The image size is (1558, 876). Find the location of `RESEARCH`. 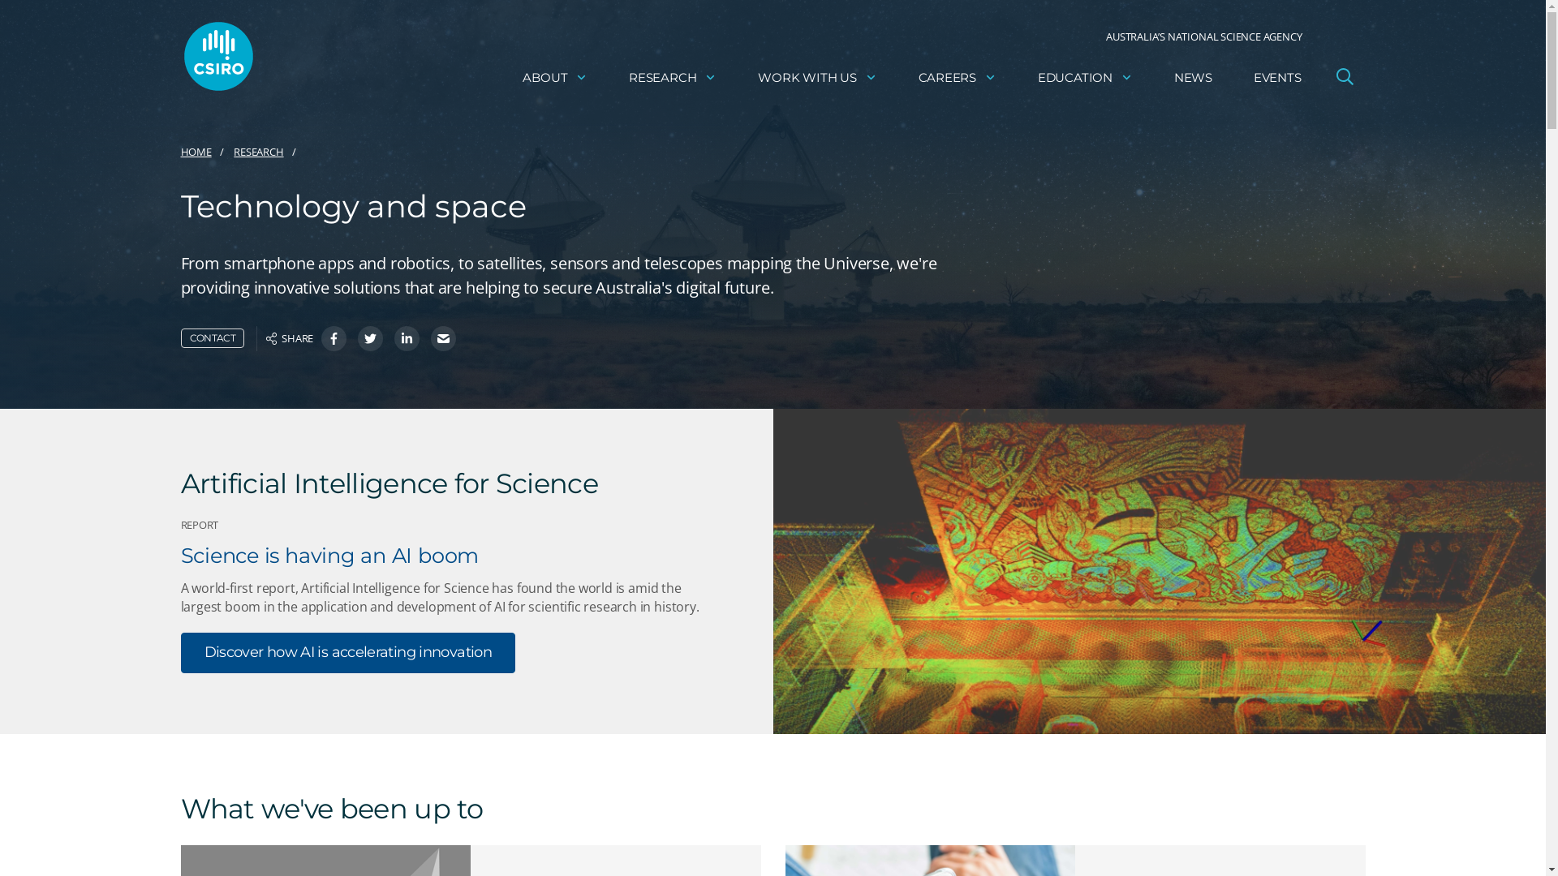

RESEARCH is located at coordinates (673, 78).